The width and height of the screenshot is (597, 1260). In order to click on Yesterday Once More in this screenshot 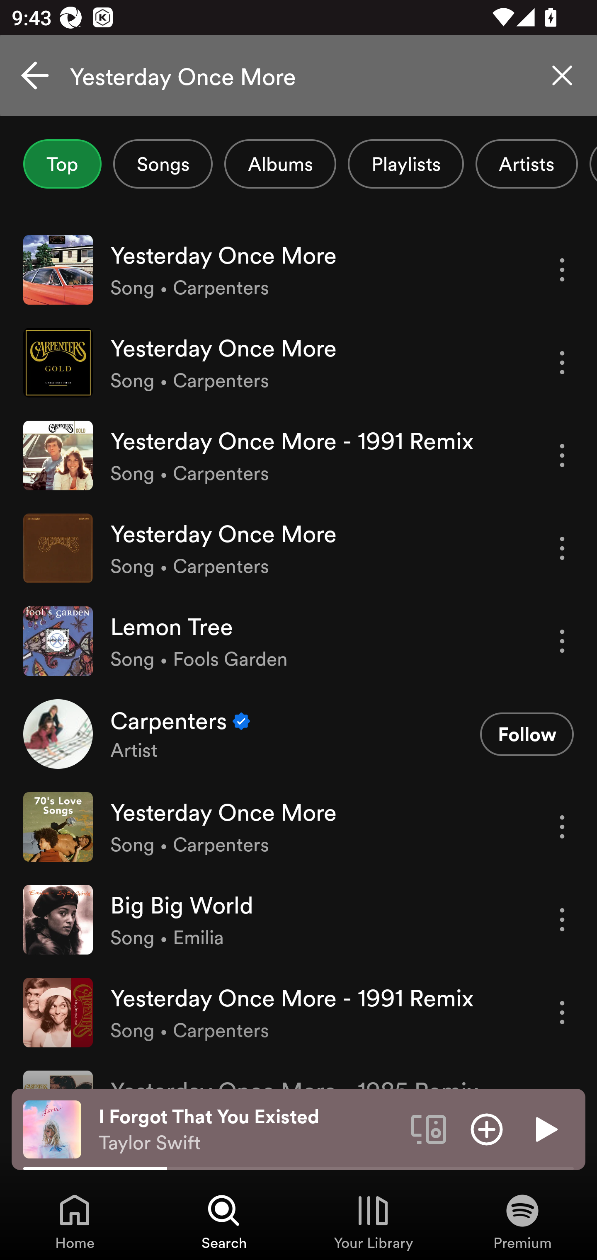, I will do `click(298, 75)`.